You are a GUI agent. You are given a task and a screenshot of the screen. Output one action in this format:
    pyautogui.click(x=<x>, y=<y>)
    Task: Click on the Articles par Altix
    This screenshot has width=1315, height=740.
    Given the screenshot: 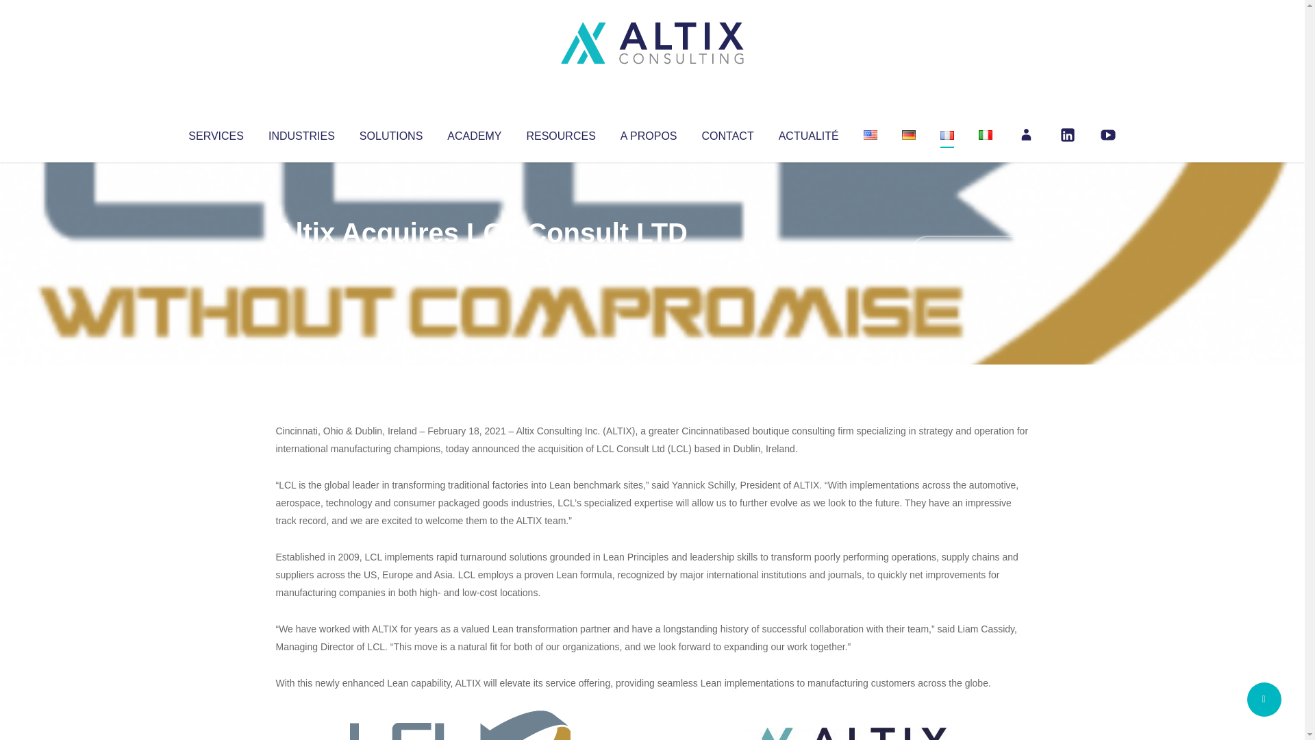 What is the action you would take?
    pyautogui.click(x=301, y=260)
    